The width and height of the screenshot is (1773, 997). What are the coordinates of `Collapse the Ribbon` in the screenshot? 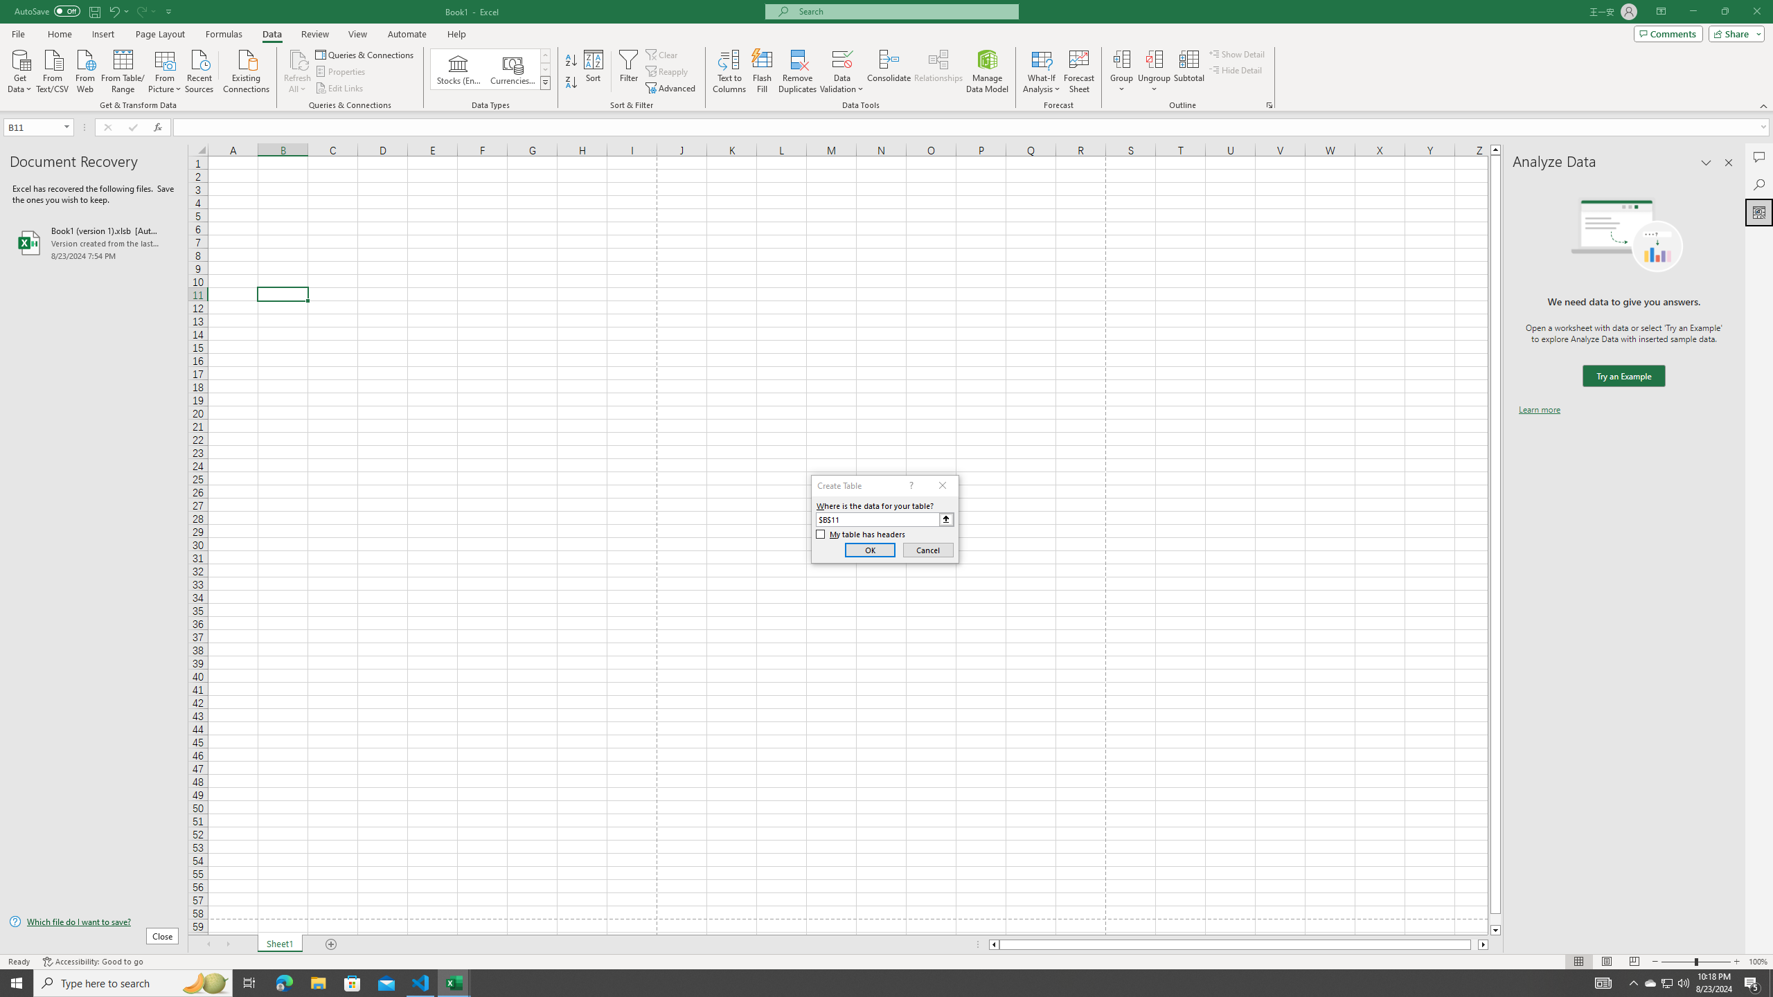 It's located at (1764, 105).